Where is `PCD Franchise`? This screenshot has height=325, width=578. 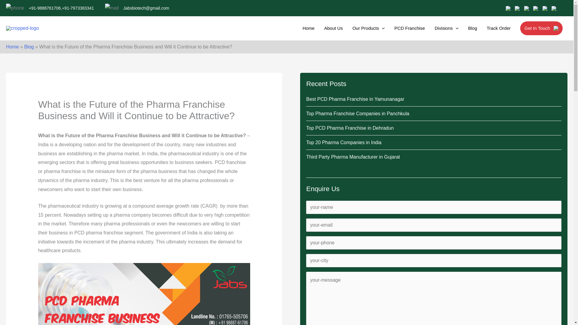 PCD Franchise is located at coordinates (409, 28).